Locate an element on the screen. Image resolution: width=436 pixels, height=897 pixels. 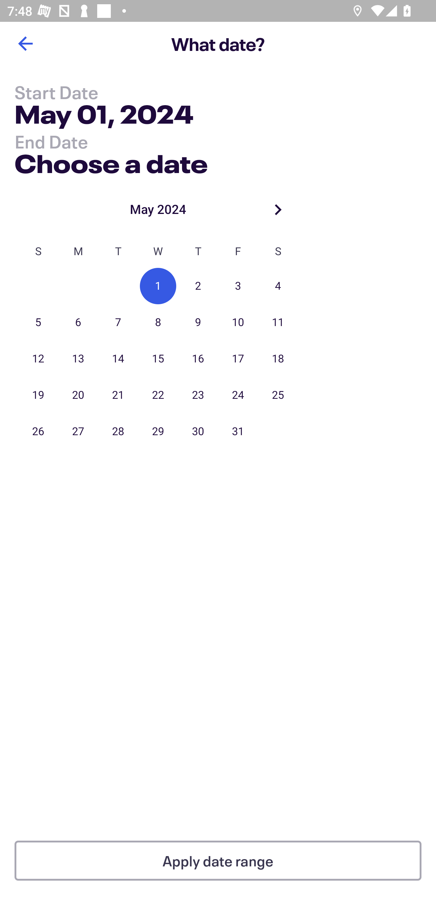
May 01, 2024 is located at coordinates (104, 116).